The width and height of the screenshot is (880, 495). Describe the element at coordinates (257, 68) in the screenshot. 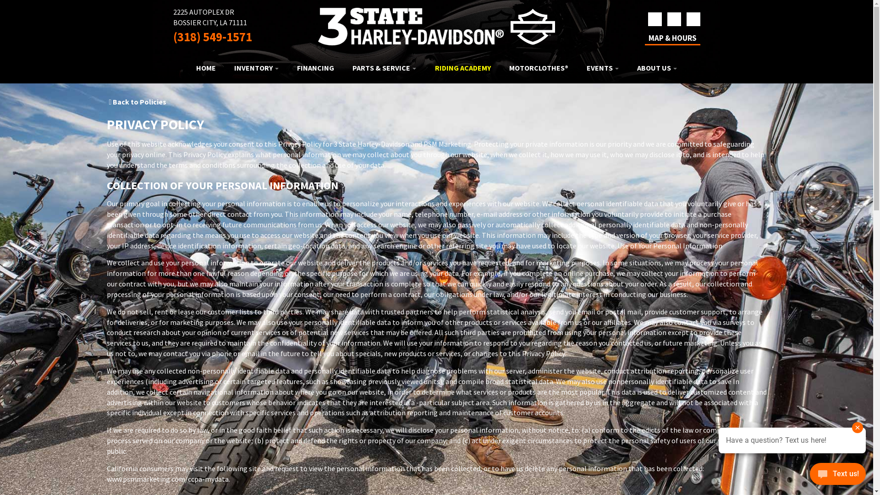

I see `INVENTORY` at that location.